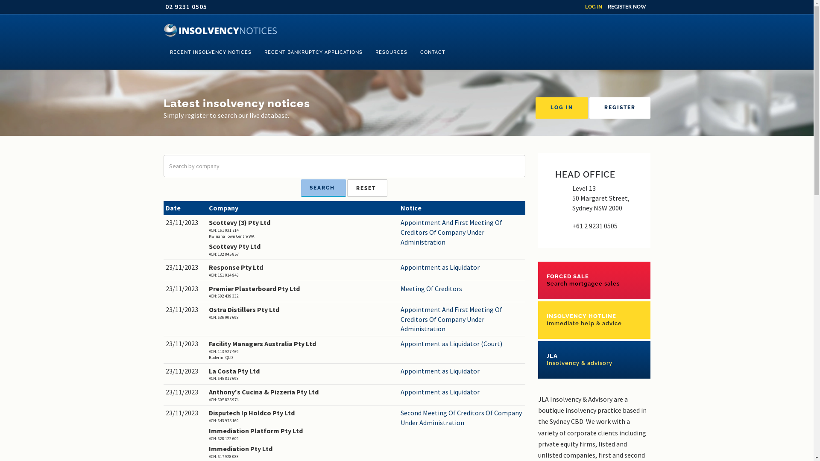 The width and height of the screenshot is (820, 461). I want to click on Second Meeting Of Creditors Of Company Under Administration, so click(462, 418).